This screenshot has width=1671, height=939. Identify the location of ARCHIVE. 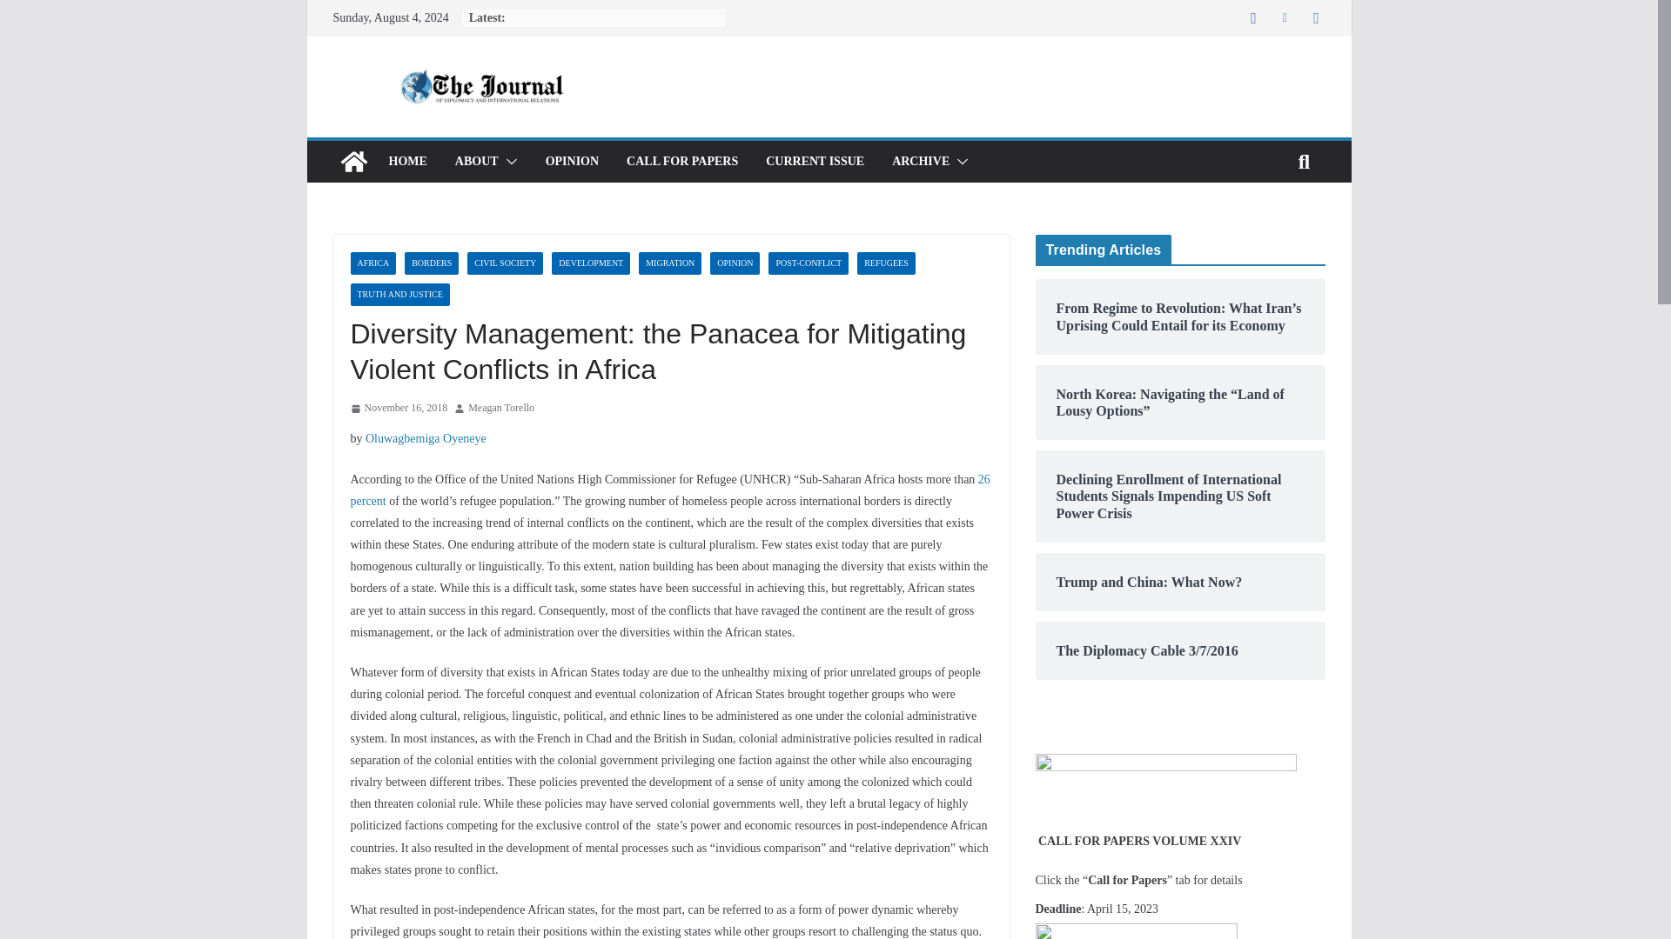
(921, 161).